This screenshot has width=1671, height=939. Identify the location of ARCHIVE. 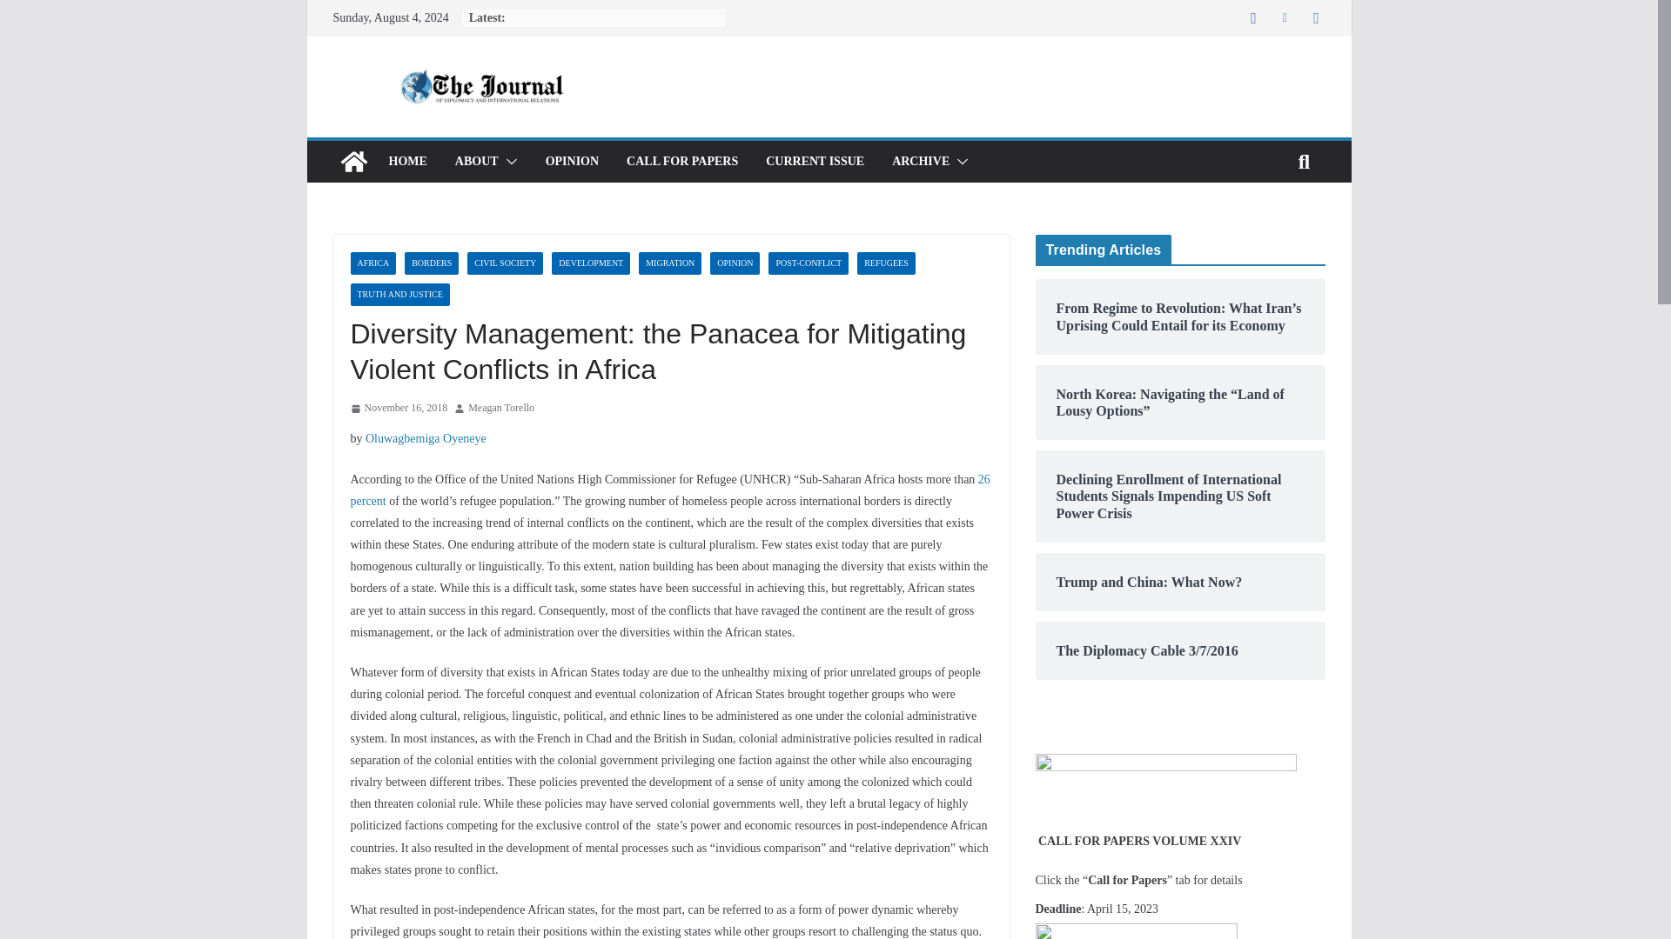
(921, 161).